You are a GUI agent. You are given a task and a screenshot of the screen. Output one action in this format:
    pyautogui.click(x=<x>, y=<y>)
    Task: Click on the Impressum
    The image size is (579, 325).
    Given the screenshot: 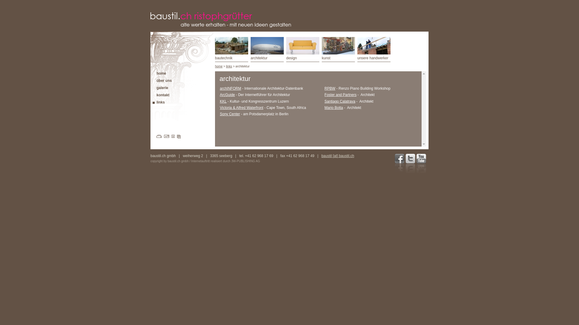 What is the action you would take?
    pyautogui.click(x=173, y=137)
    